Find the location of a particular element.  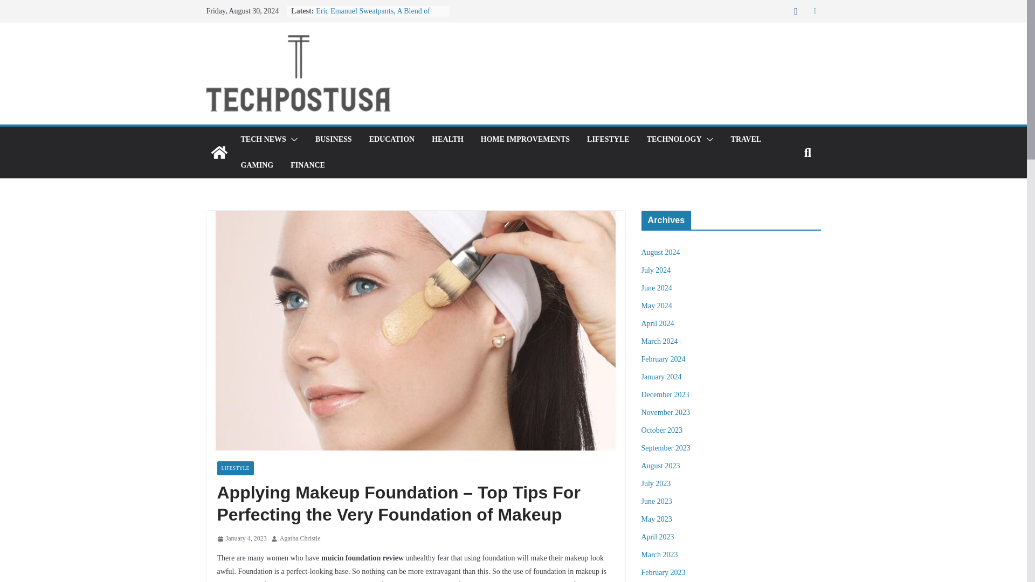

HEALTH is located at coordinates (447, 140).